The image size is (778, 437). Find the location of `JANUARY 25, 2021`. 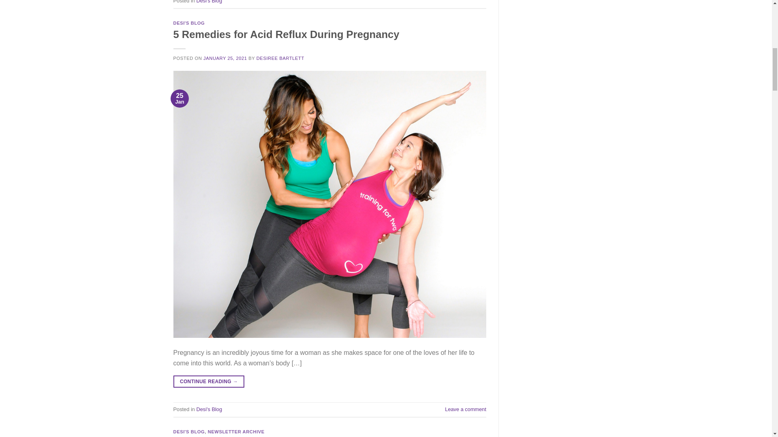

JANUARY 25, 2021 is located at coordinates (224, 58).